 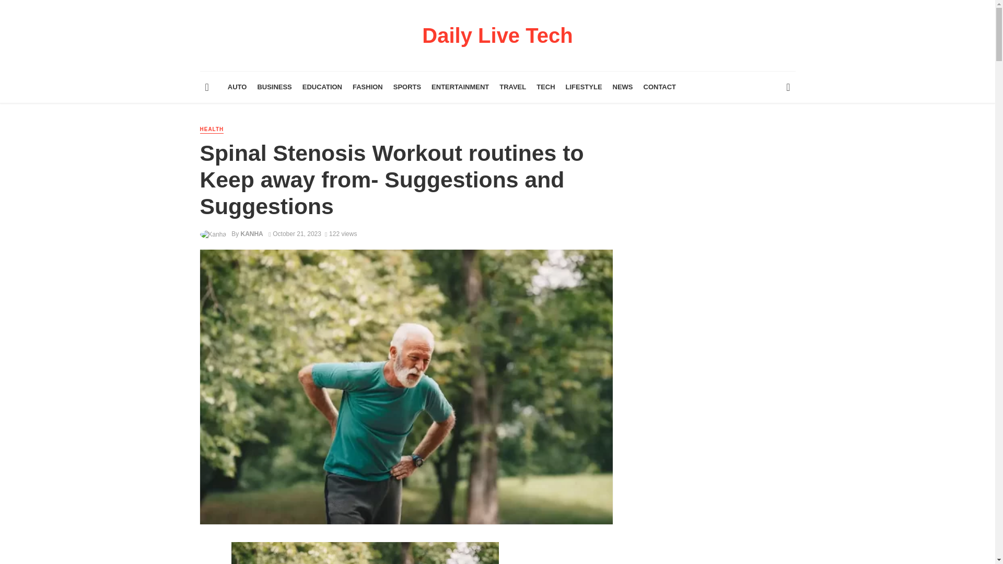 I want to click on October 21, 2023 at 6:42 pm, so click(x=295, y=233).